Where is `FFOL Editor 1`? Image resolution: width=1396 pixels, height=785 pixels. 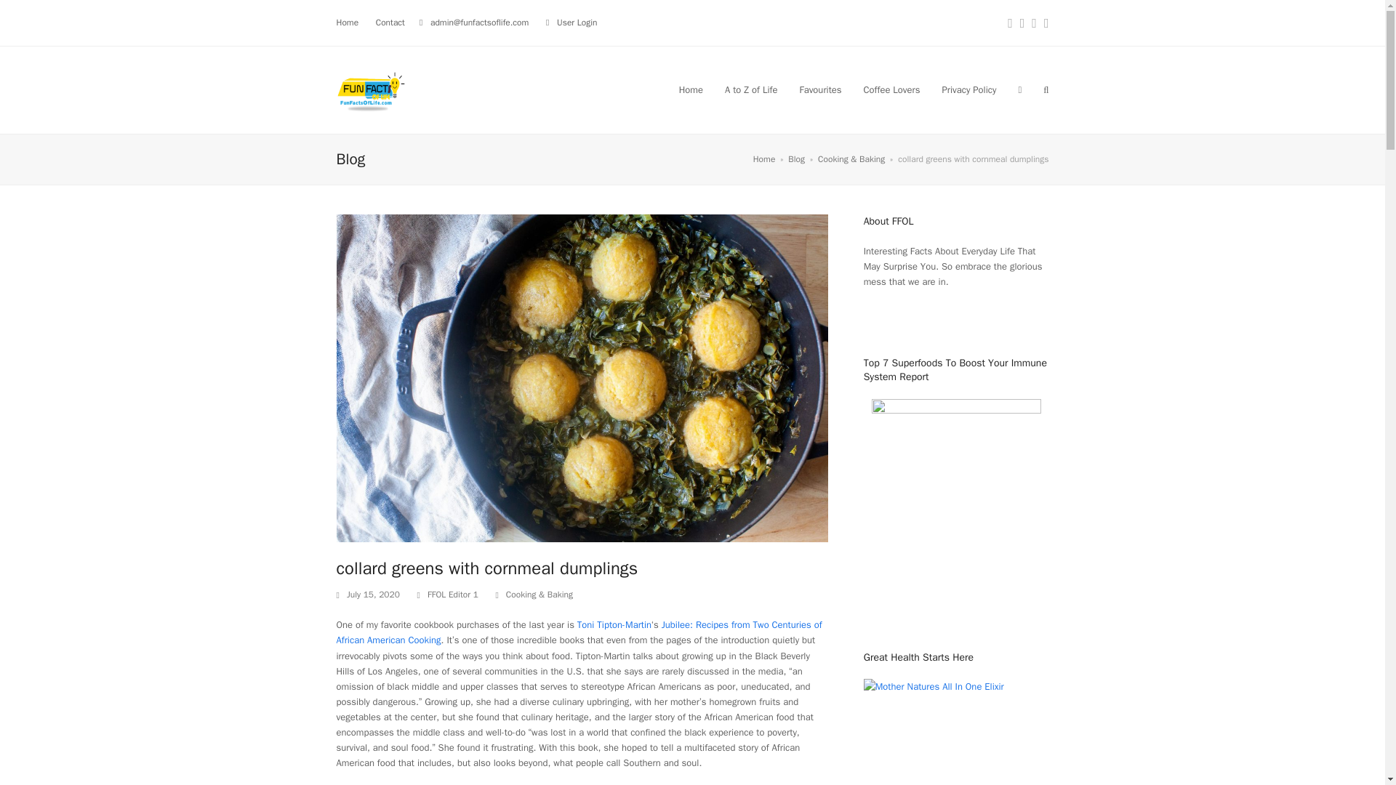 FFOL Editor 1 is located at coordinates (452, 595).